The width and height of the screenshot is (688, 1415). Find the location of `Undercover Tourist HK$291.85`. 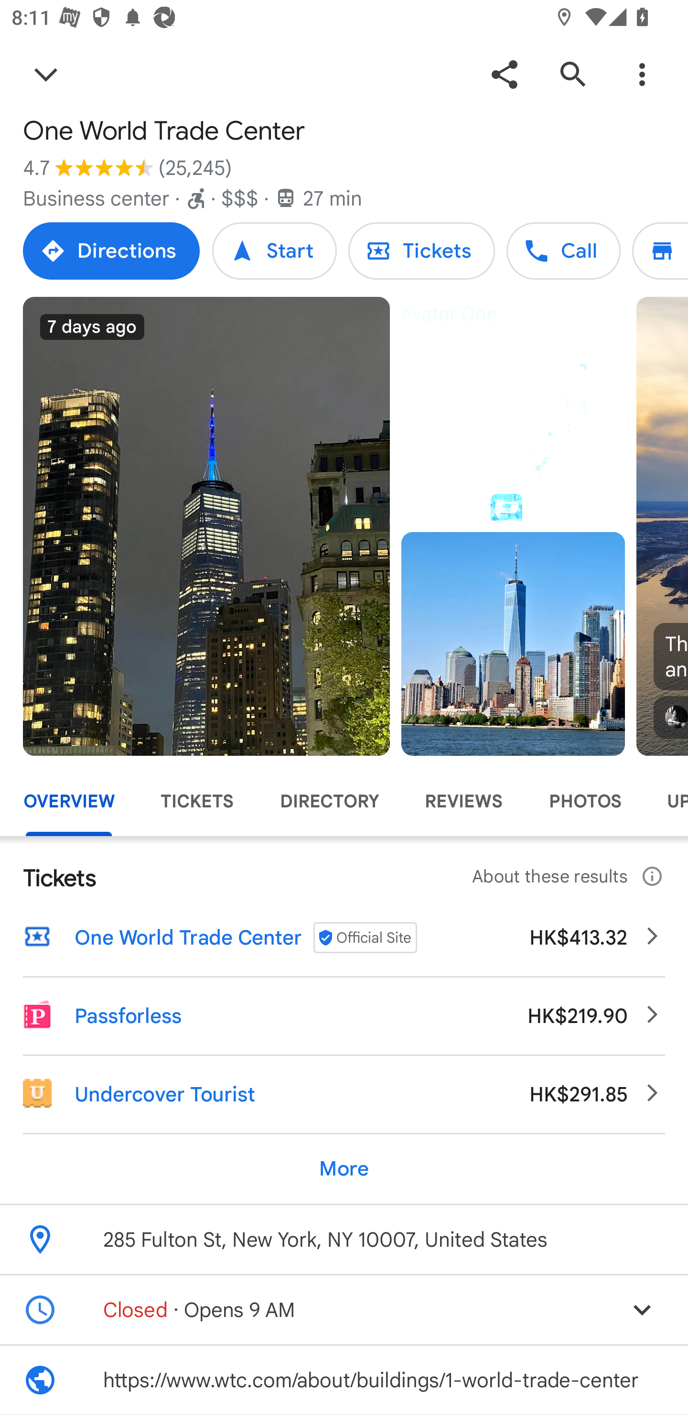

Undercover Tourist HK$291.85 is located at coordinates (344, 1094).